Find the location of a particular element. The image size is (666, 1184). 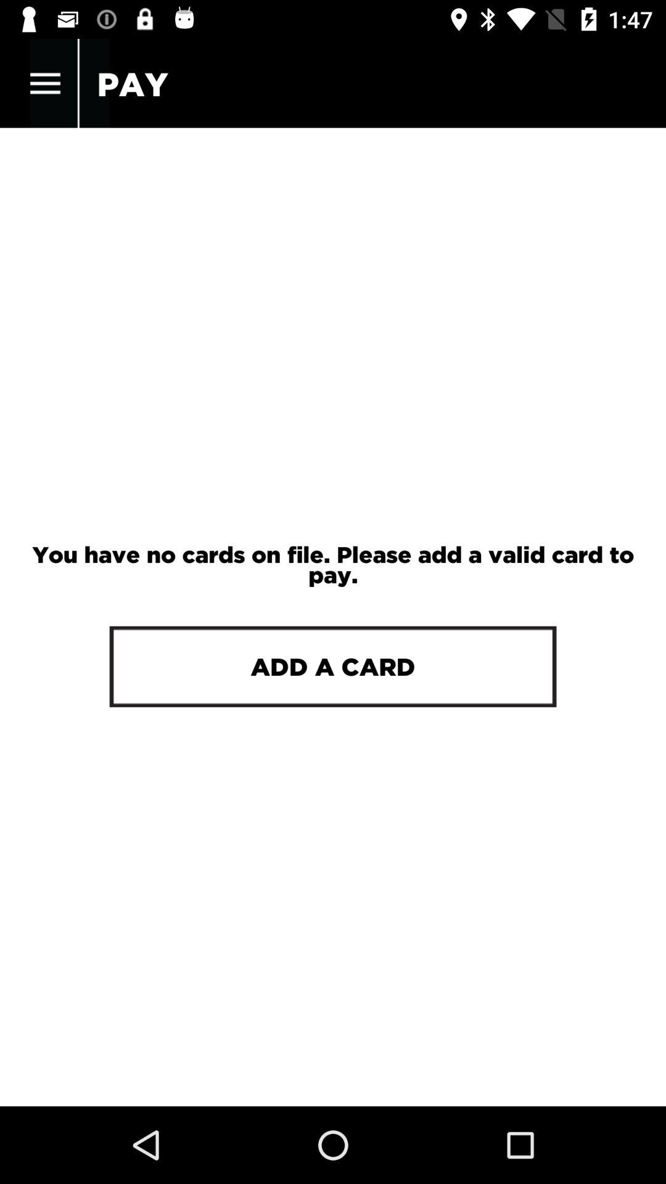

press the item next to the pay is located at coordinates (45, 84).